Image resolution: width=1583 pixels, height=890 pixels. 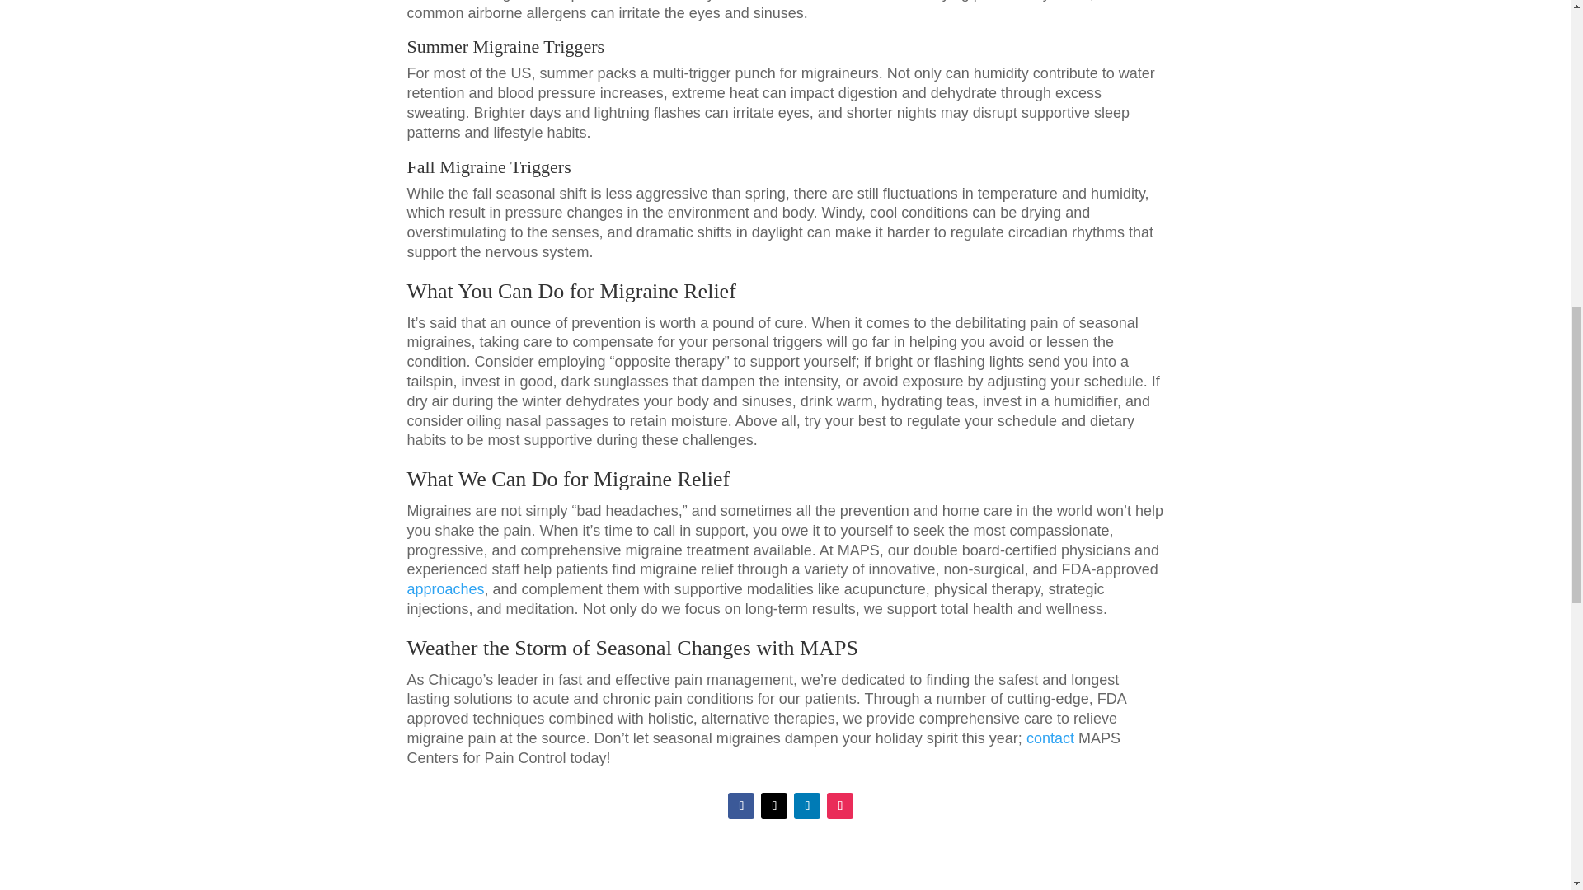 I want to click on Follow on X, so click(x=773, y=806).